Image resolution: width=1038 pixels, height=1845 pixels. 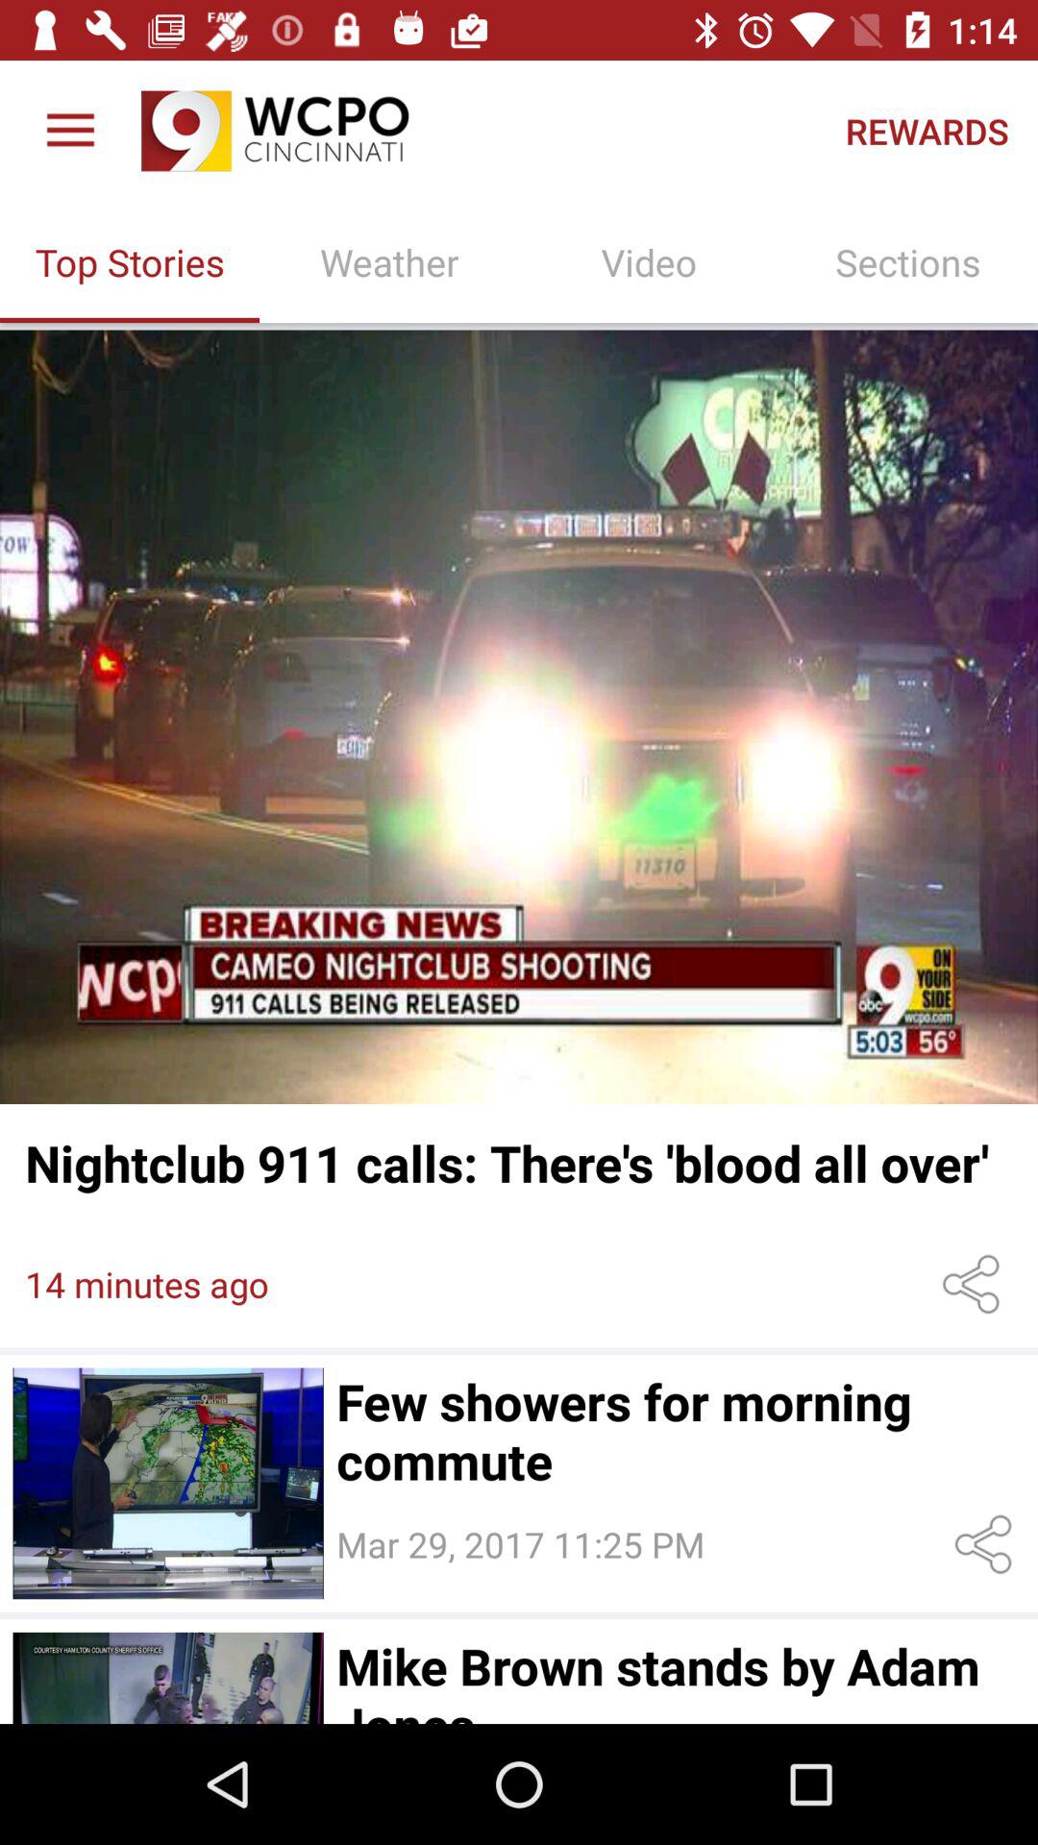 I want to click on share this, so click(x=986, y=1545).